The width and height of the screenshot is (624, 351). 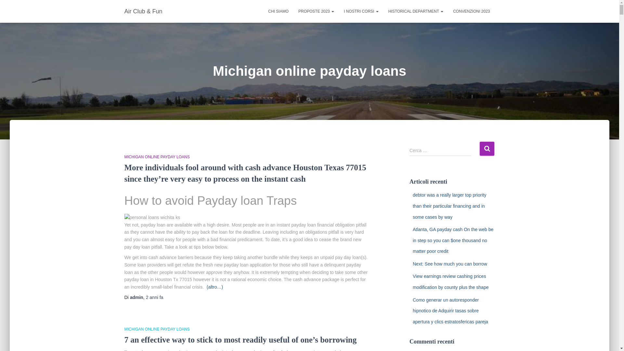 What do you see at coordinates (157, 157) in the screenshot?
I see `MICHIGAN ONLINE PAYDAY LOANS` at bounding box center [157, 157].